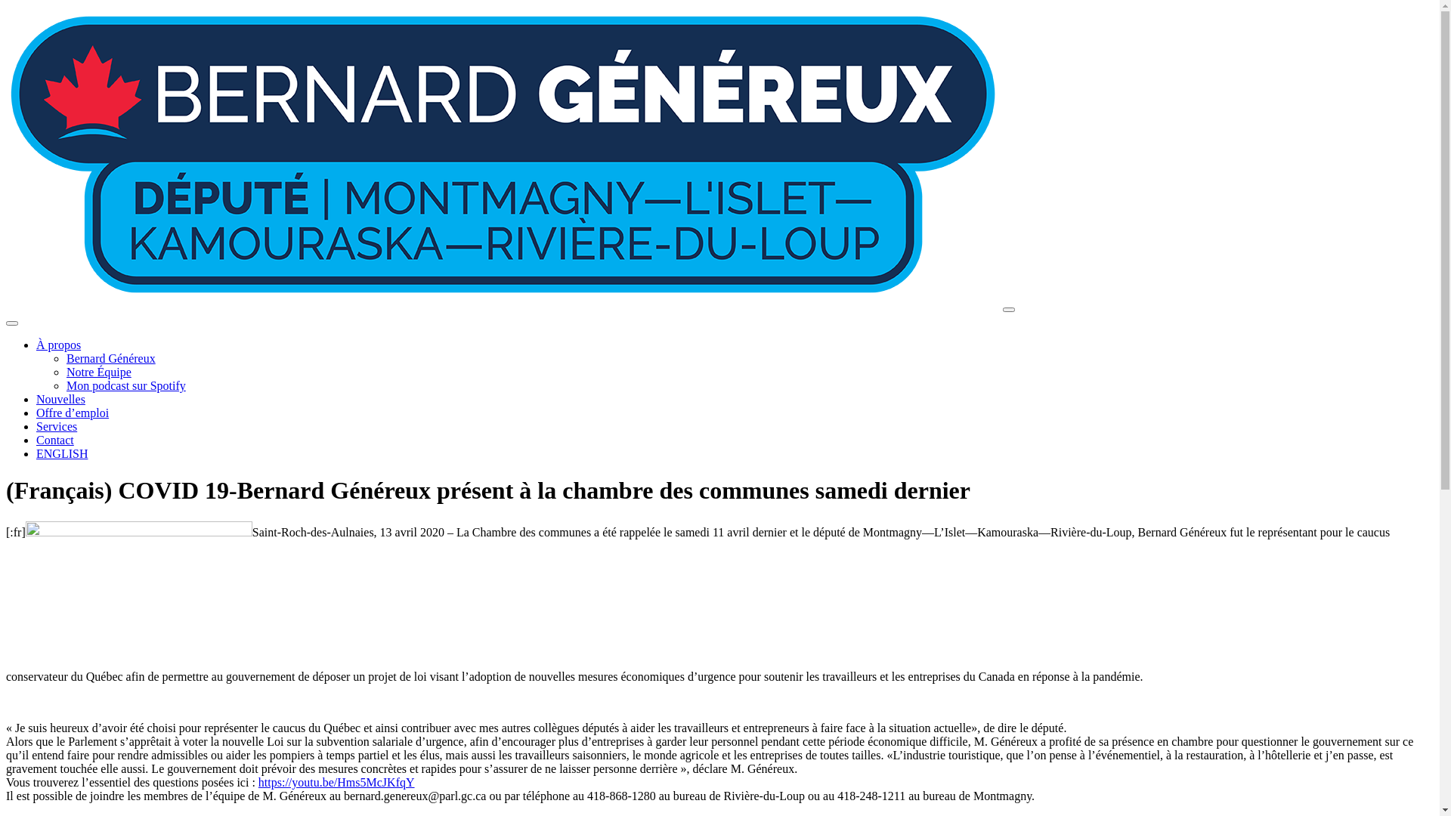 The image size is (1451, 816). Describe the element at coordinates (62, 453) in the screenshot. I see `ENGLISH` at that location.